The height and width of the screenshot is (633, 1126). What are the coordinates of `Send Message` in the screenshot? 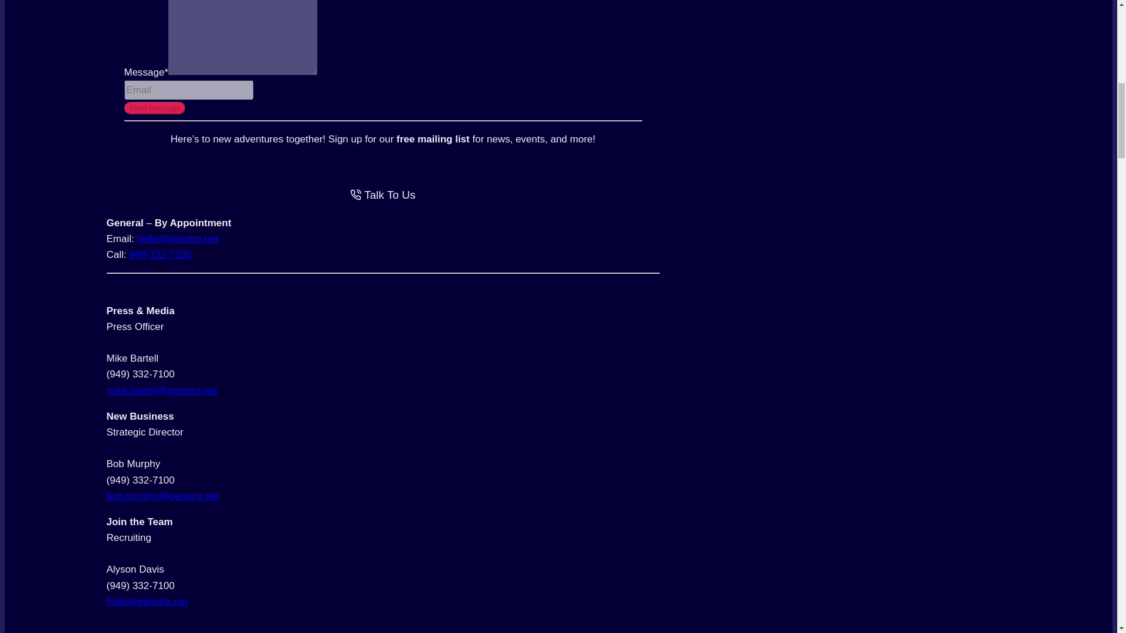 It's located at (155, 108).